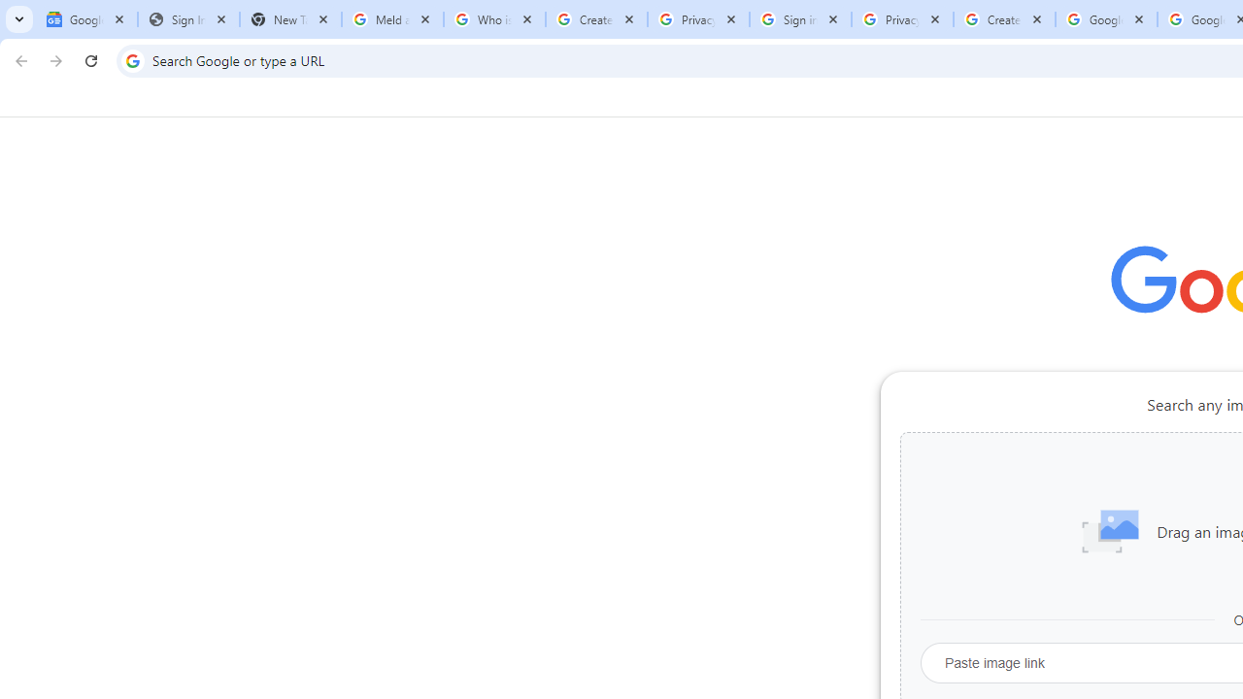  Describe the element at coordinates (290, 19) in the screenshot. I see `New Tab` at that location.